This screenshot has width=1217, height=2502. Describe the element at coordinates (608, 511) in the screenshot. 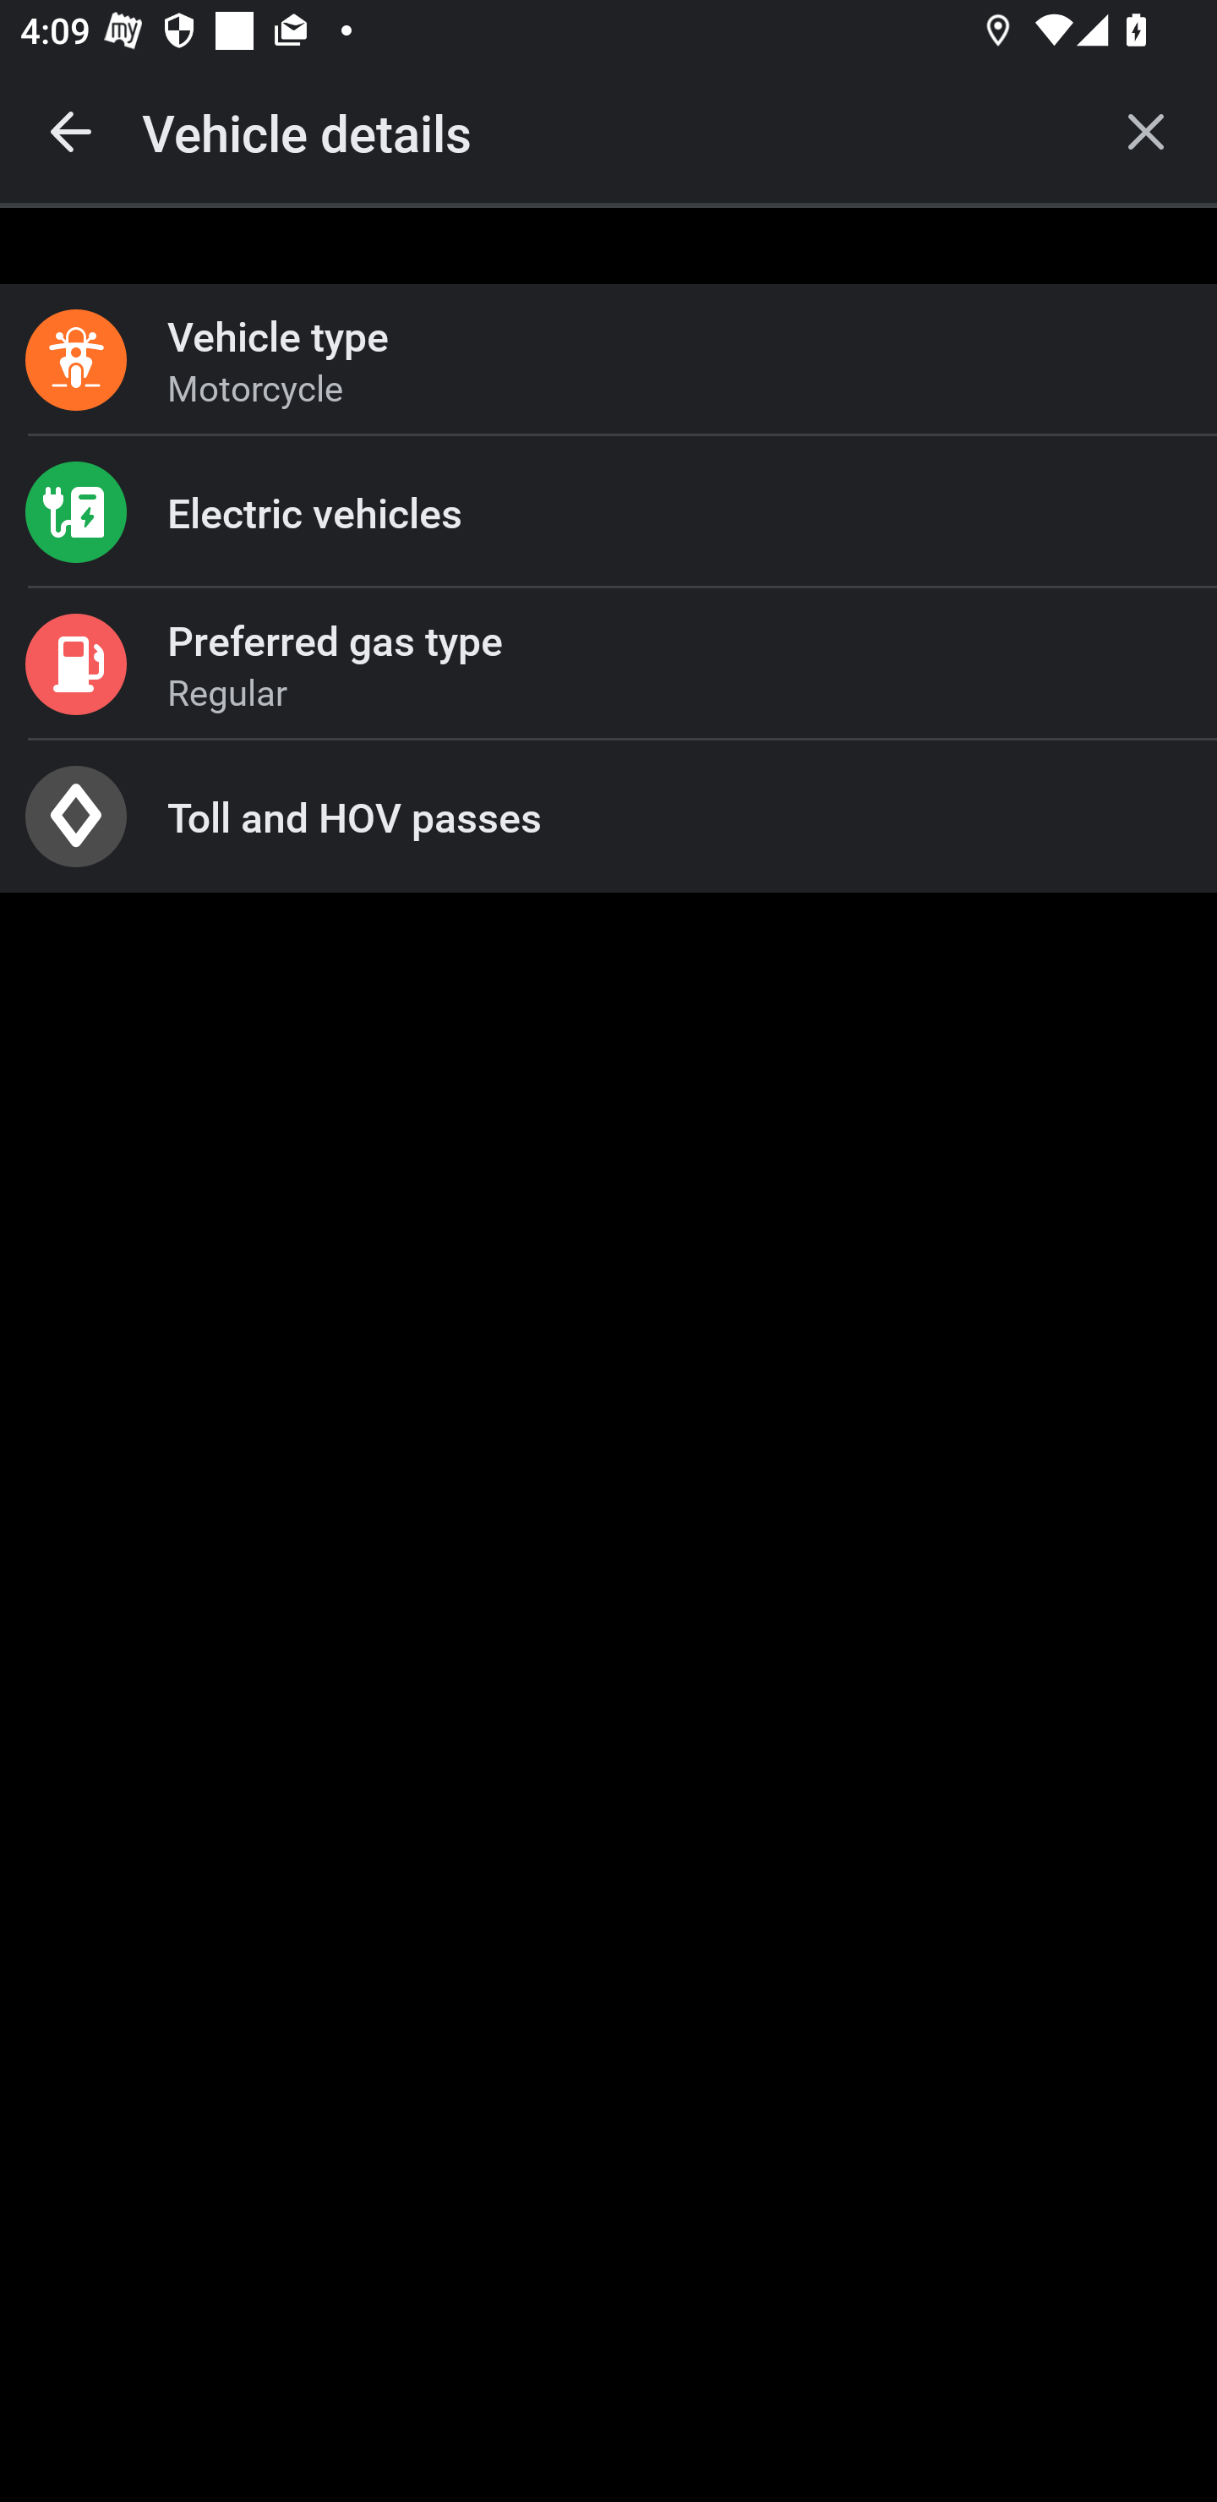

I see `Electric vehicles` at that location.